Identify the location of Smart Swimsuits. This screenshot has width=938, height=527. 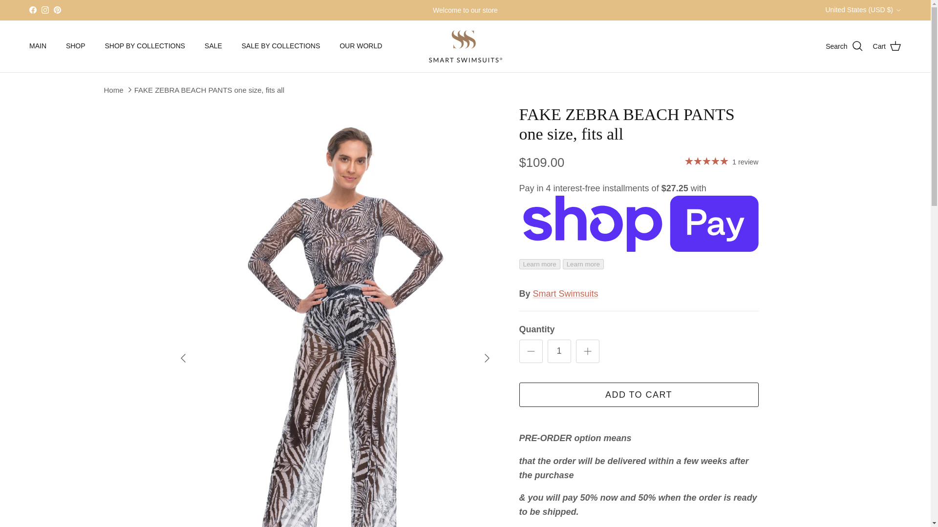
(465, 46).